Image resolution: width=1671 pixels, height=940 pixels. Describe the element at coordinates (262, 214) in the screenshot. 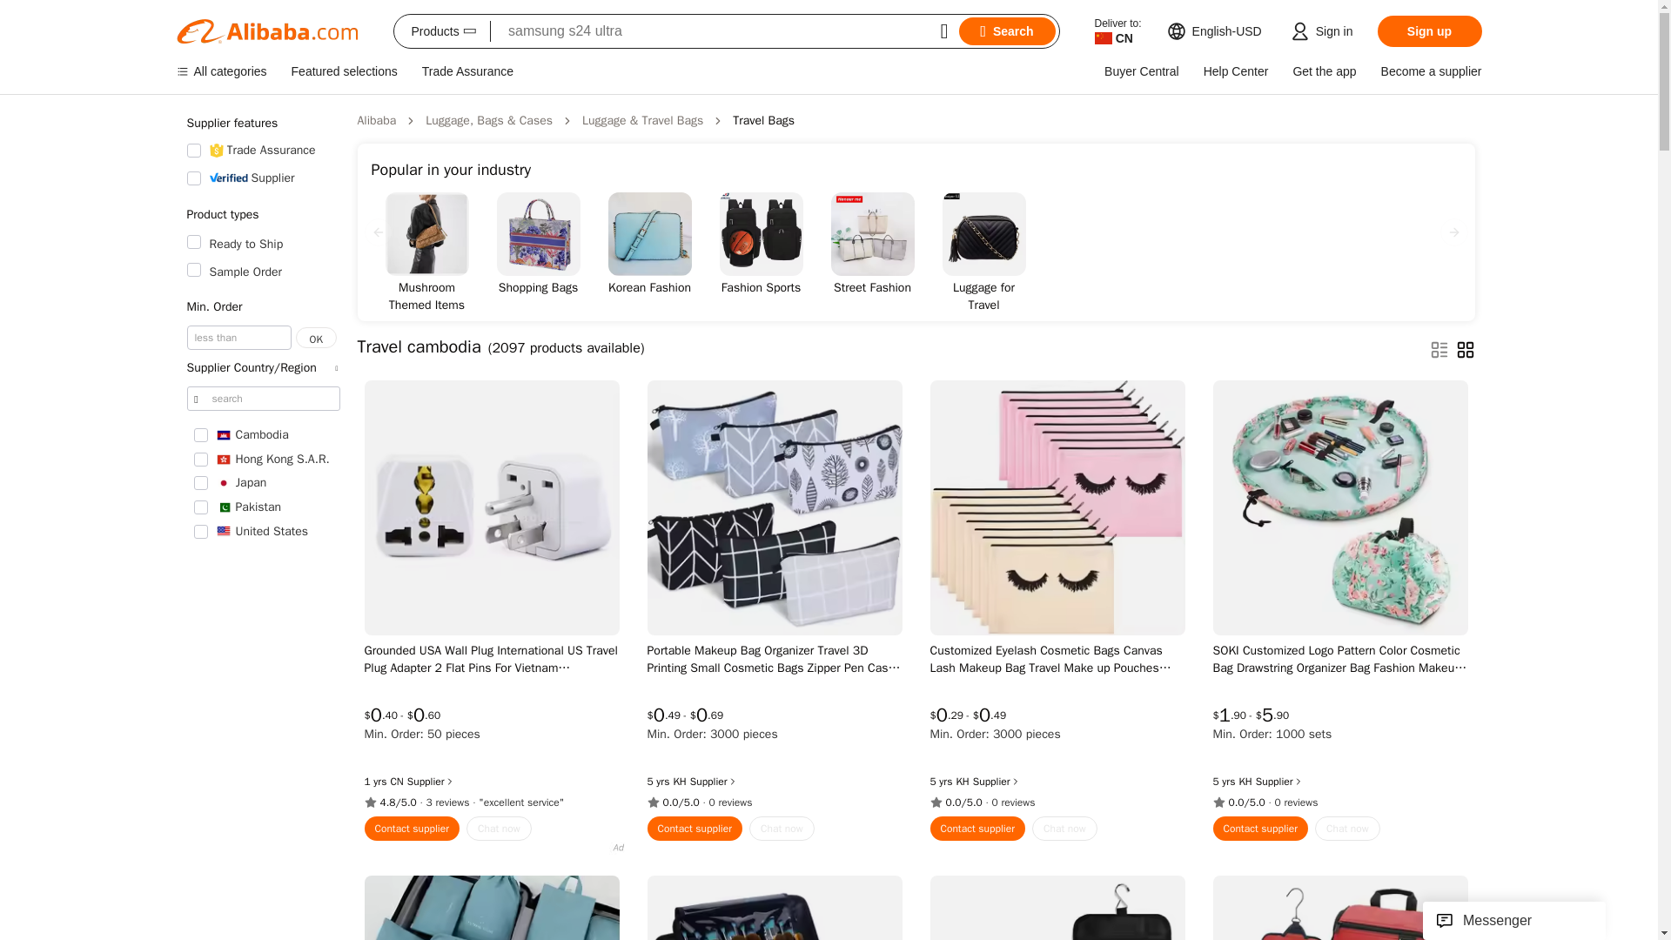

I see `Product types` at that location.